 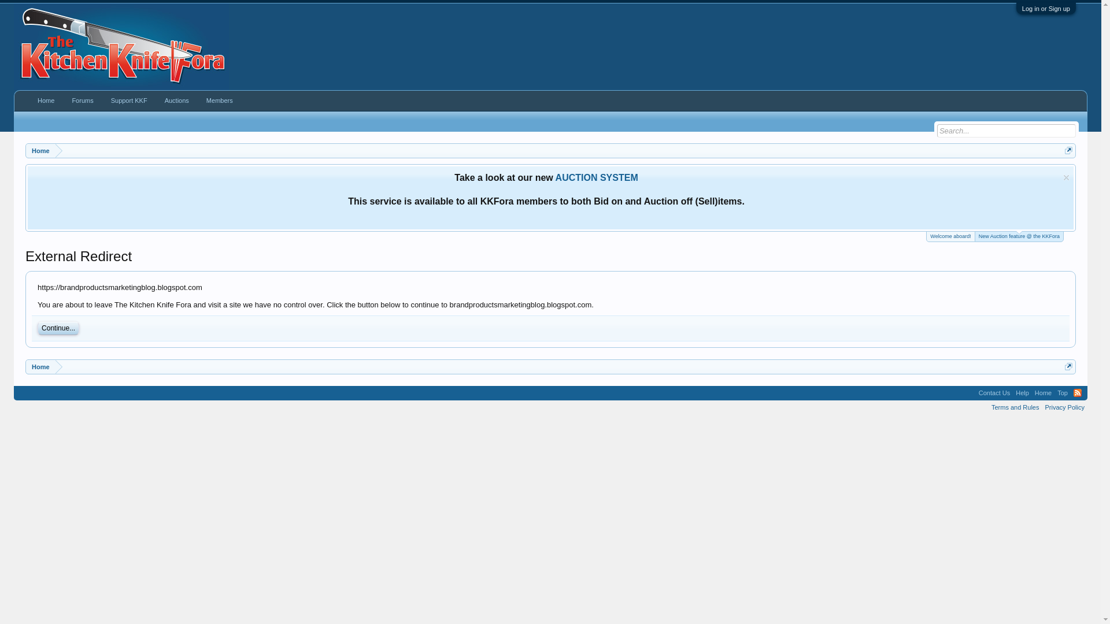 What do you see at coordinates (1068, 366) in the screenshot?
I see `Open quick navigation` at bounding box center [1068, 366].